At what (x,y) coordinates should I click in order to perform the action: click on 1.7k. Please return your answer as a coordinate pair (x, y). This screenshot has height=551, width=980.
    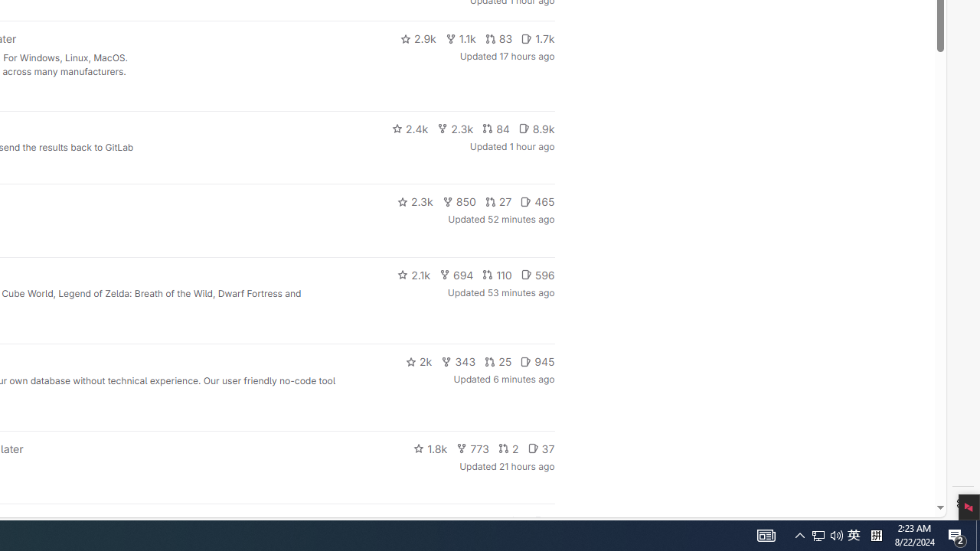
    Looking at the image, I should click on (537, 38).